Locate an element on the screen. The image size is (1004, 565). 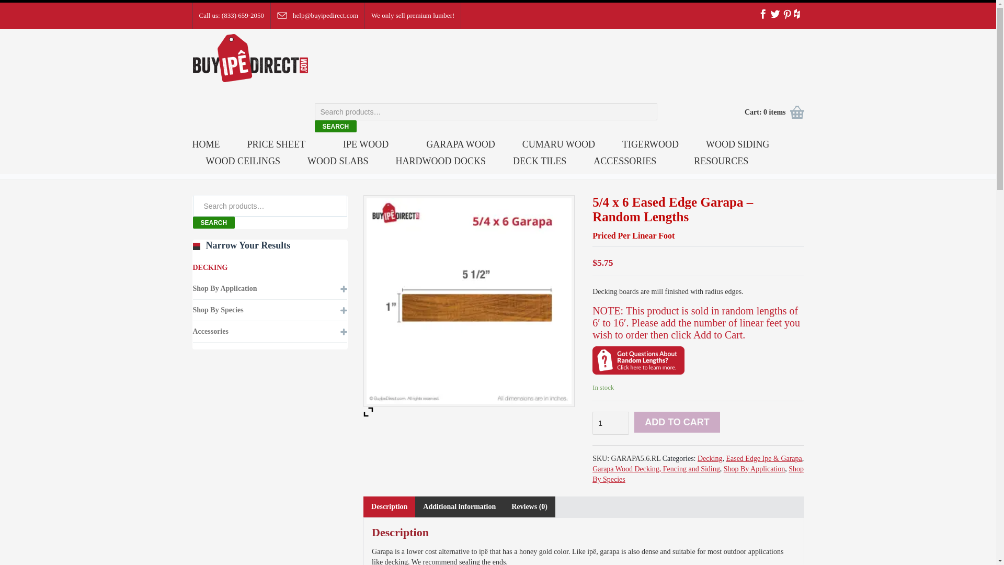
ACCESSORIES is located at coordinates (624, 165).